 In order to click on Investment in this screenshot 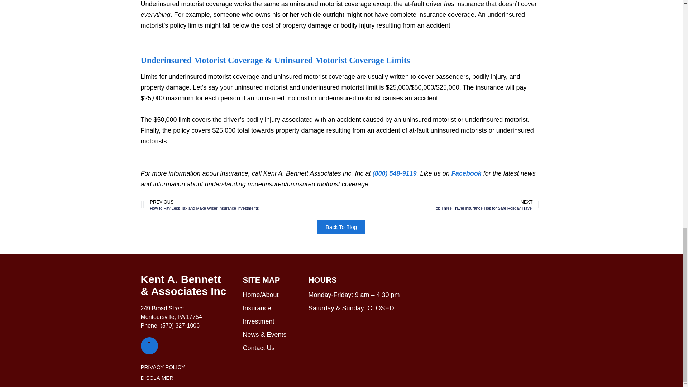, I will do `click(259, 321)`.